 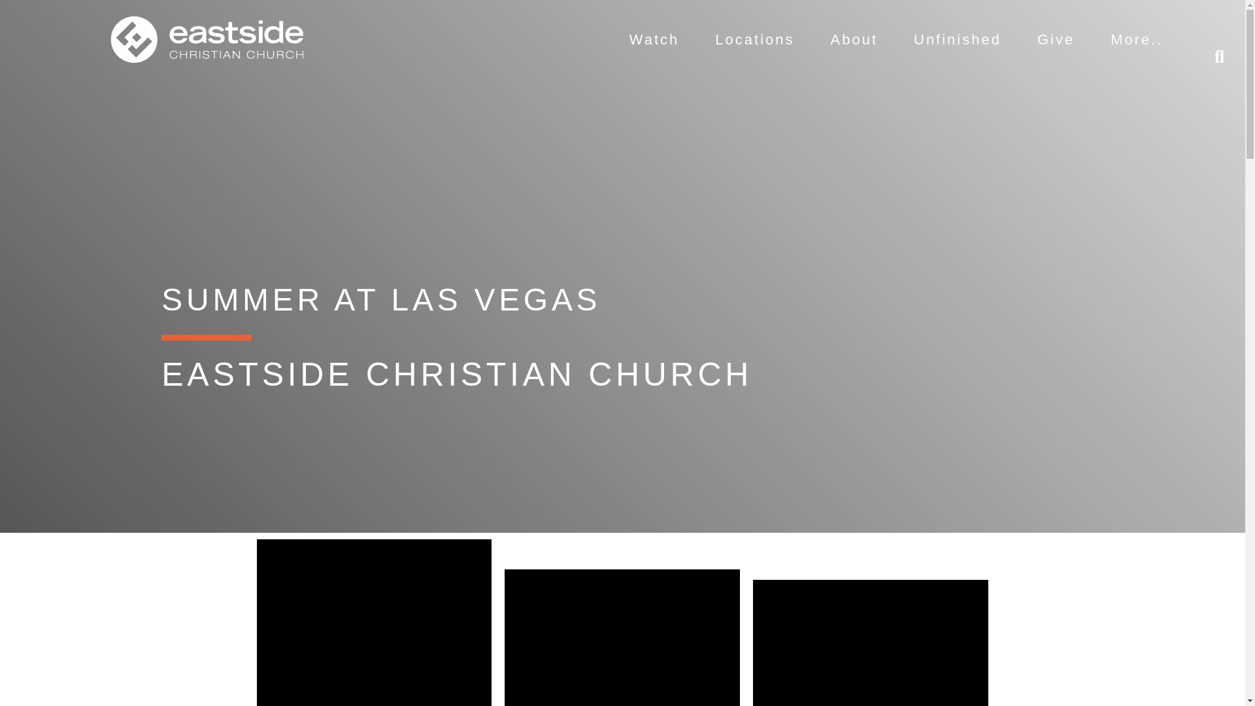 What do you see at coordinates (854, 39) in the screenshot?
I see `About` at bounding box center [854, 39].